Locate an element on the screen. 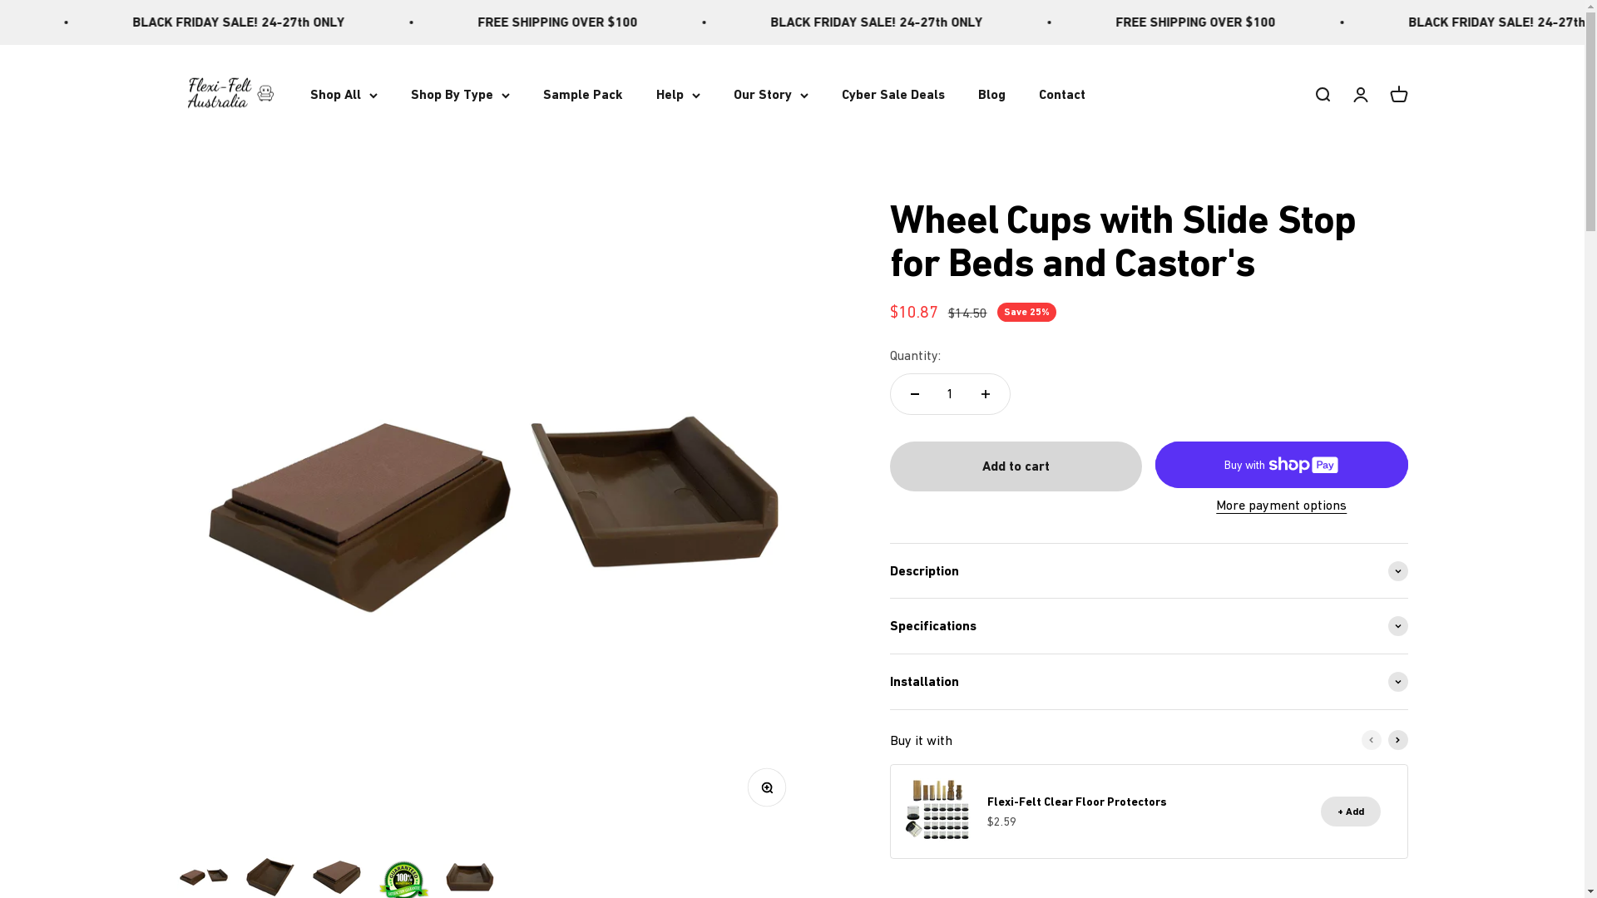  More payment options is located at coordinates (1281, 506).